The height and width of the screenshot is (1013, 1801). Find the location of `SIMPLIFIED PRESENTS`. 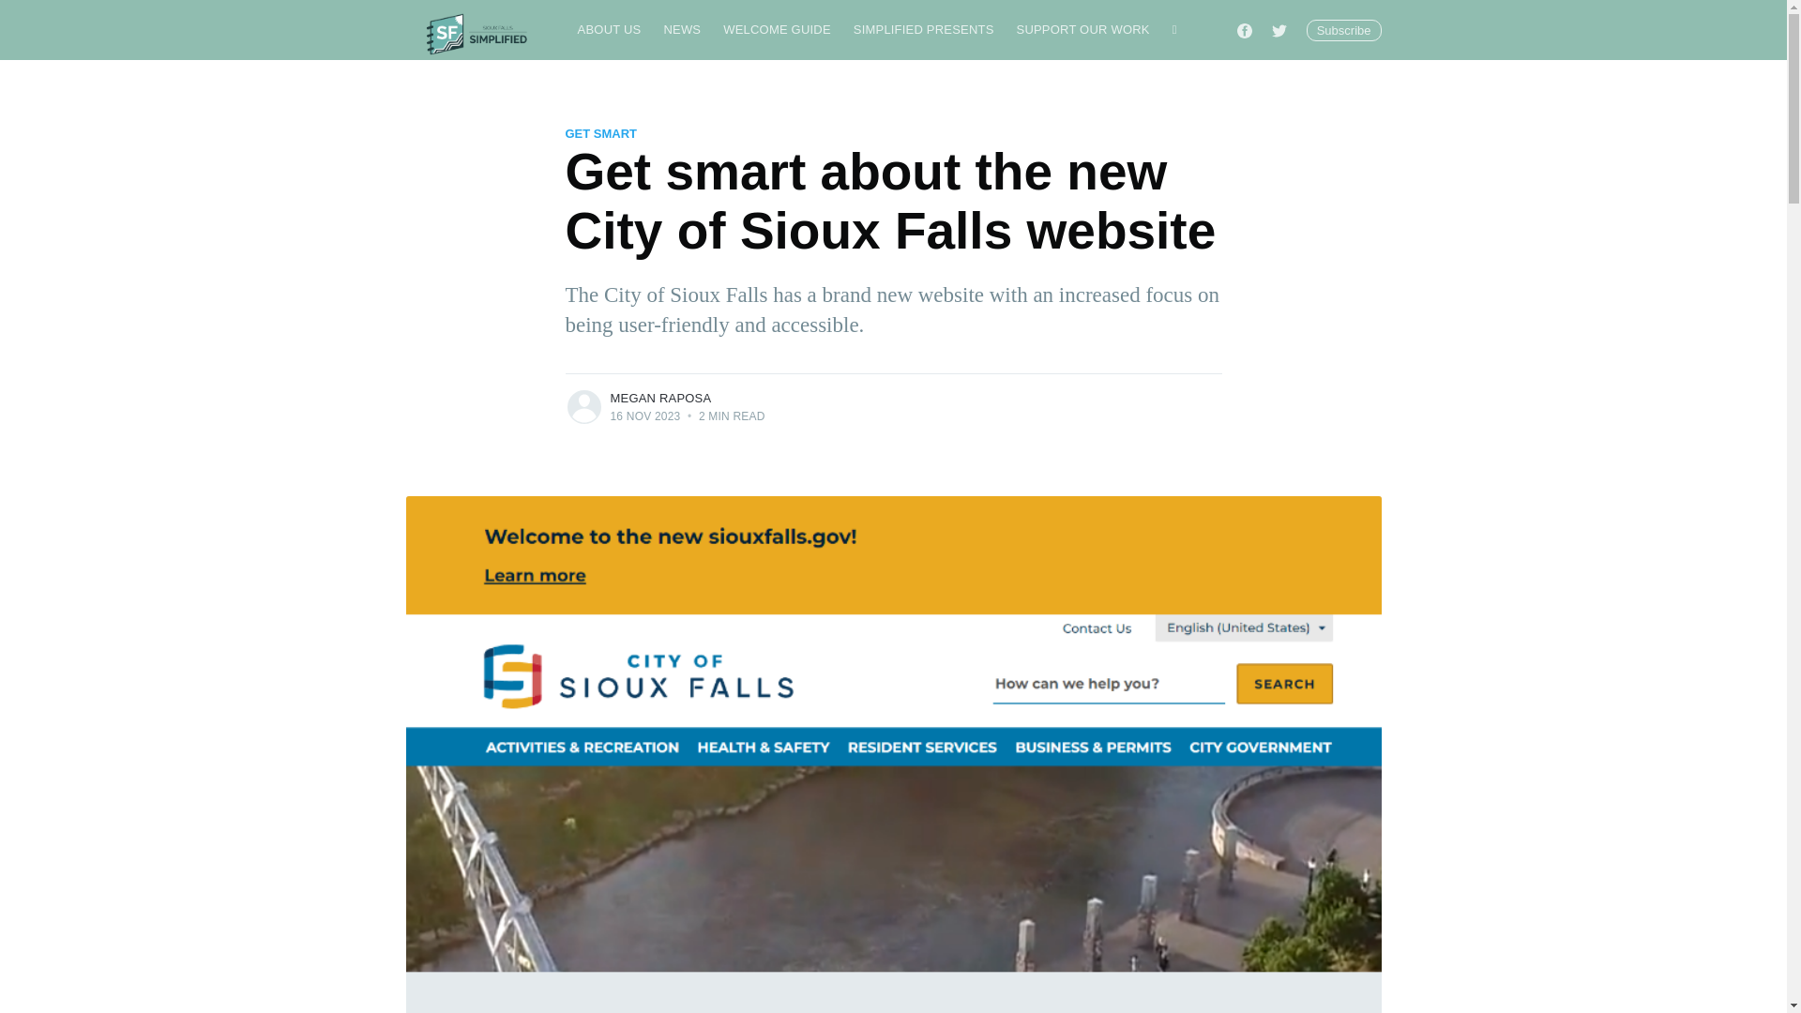

SIMPLIFIED PRESENTS is located at coordinates (923, 30).